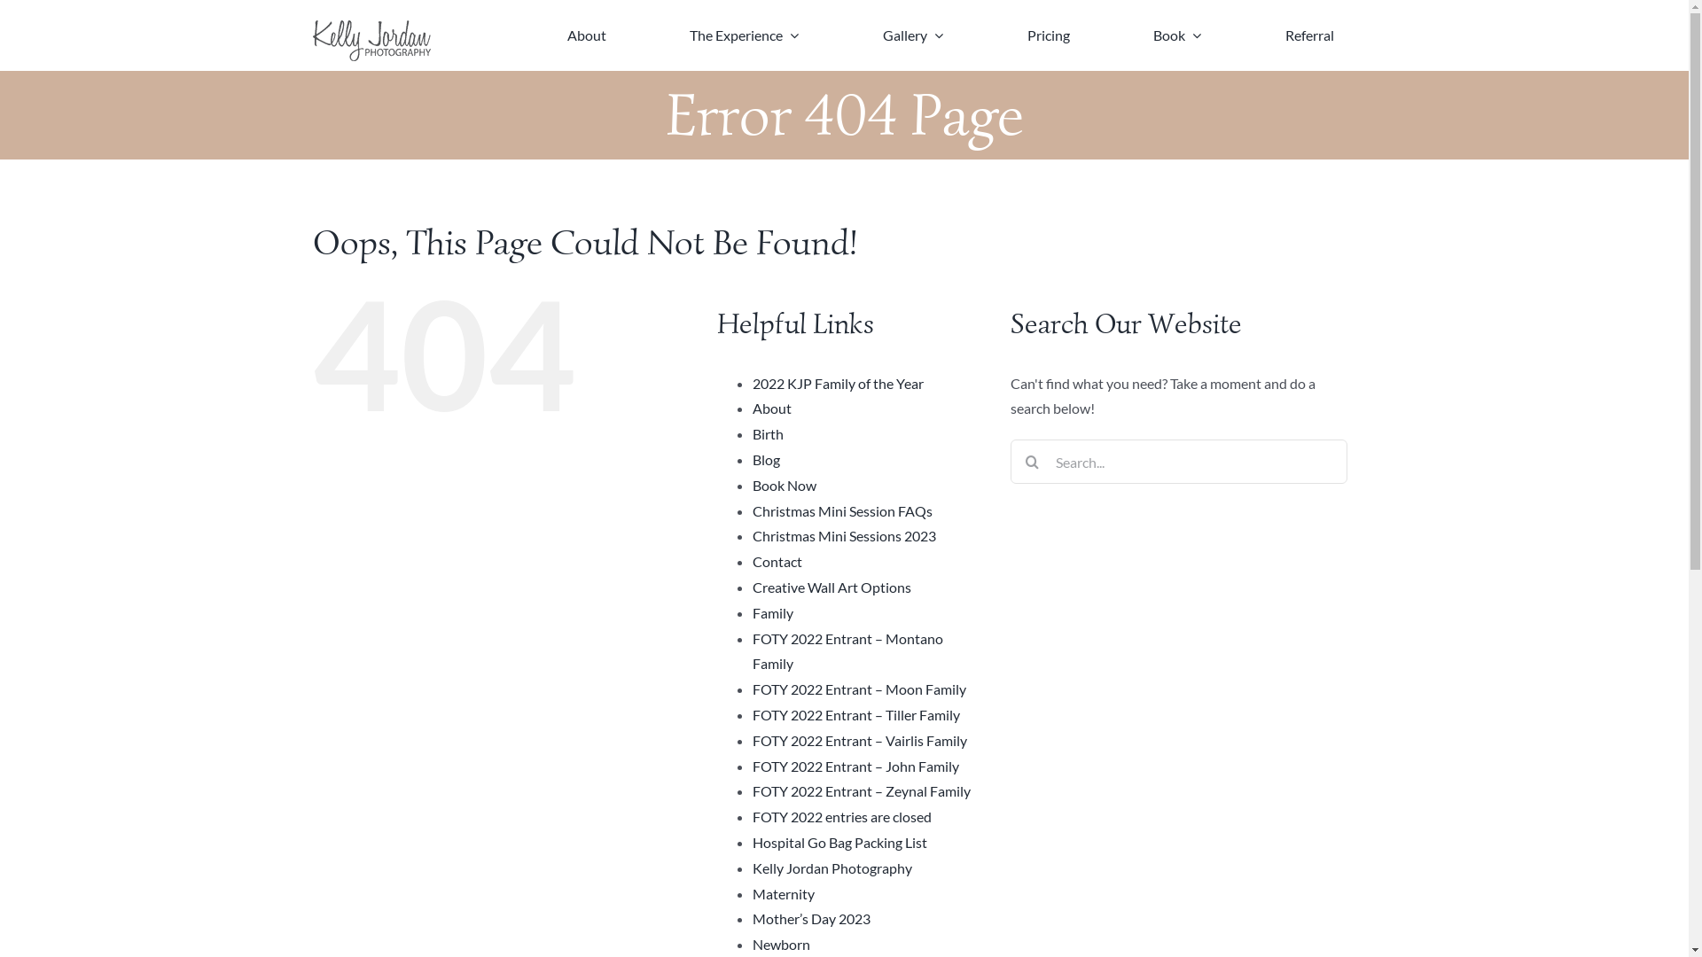  What do you see at coordinates (1049, 35) in the screenshot?
I see `Pricing` at bounding box center [1049, 35].